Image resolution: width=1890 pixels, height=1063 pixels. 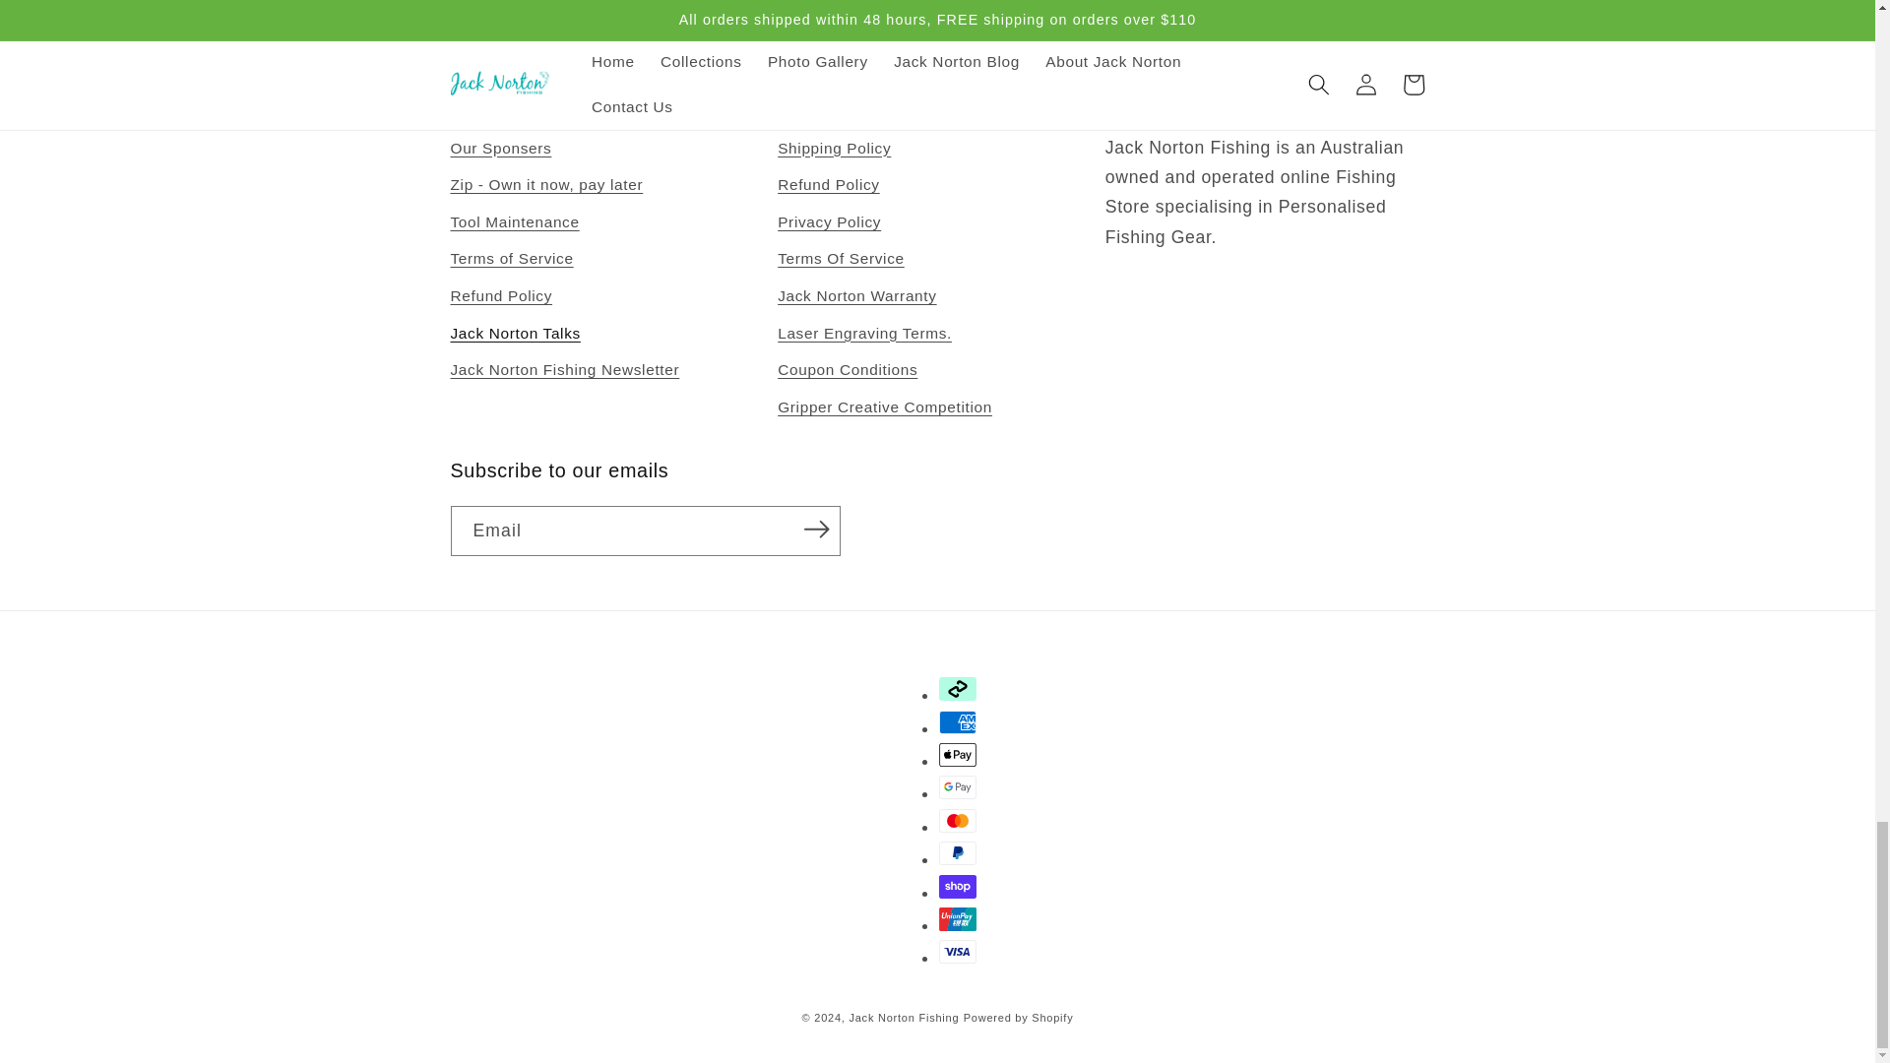 What do you see at coordinates (516, 222) in the screenshot?
I see `Tool Maintenance` at bounding box center [516, 222].